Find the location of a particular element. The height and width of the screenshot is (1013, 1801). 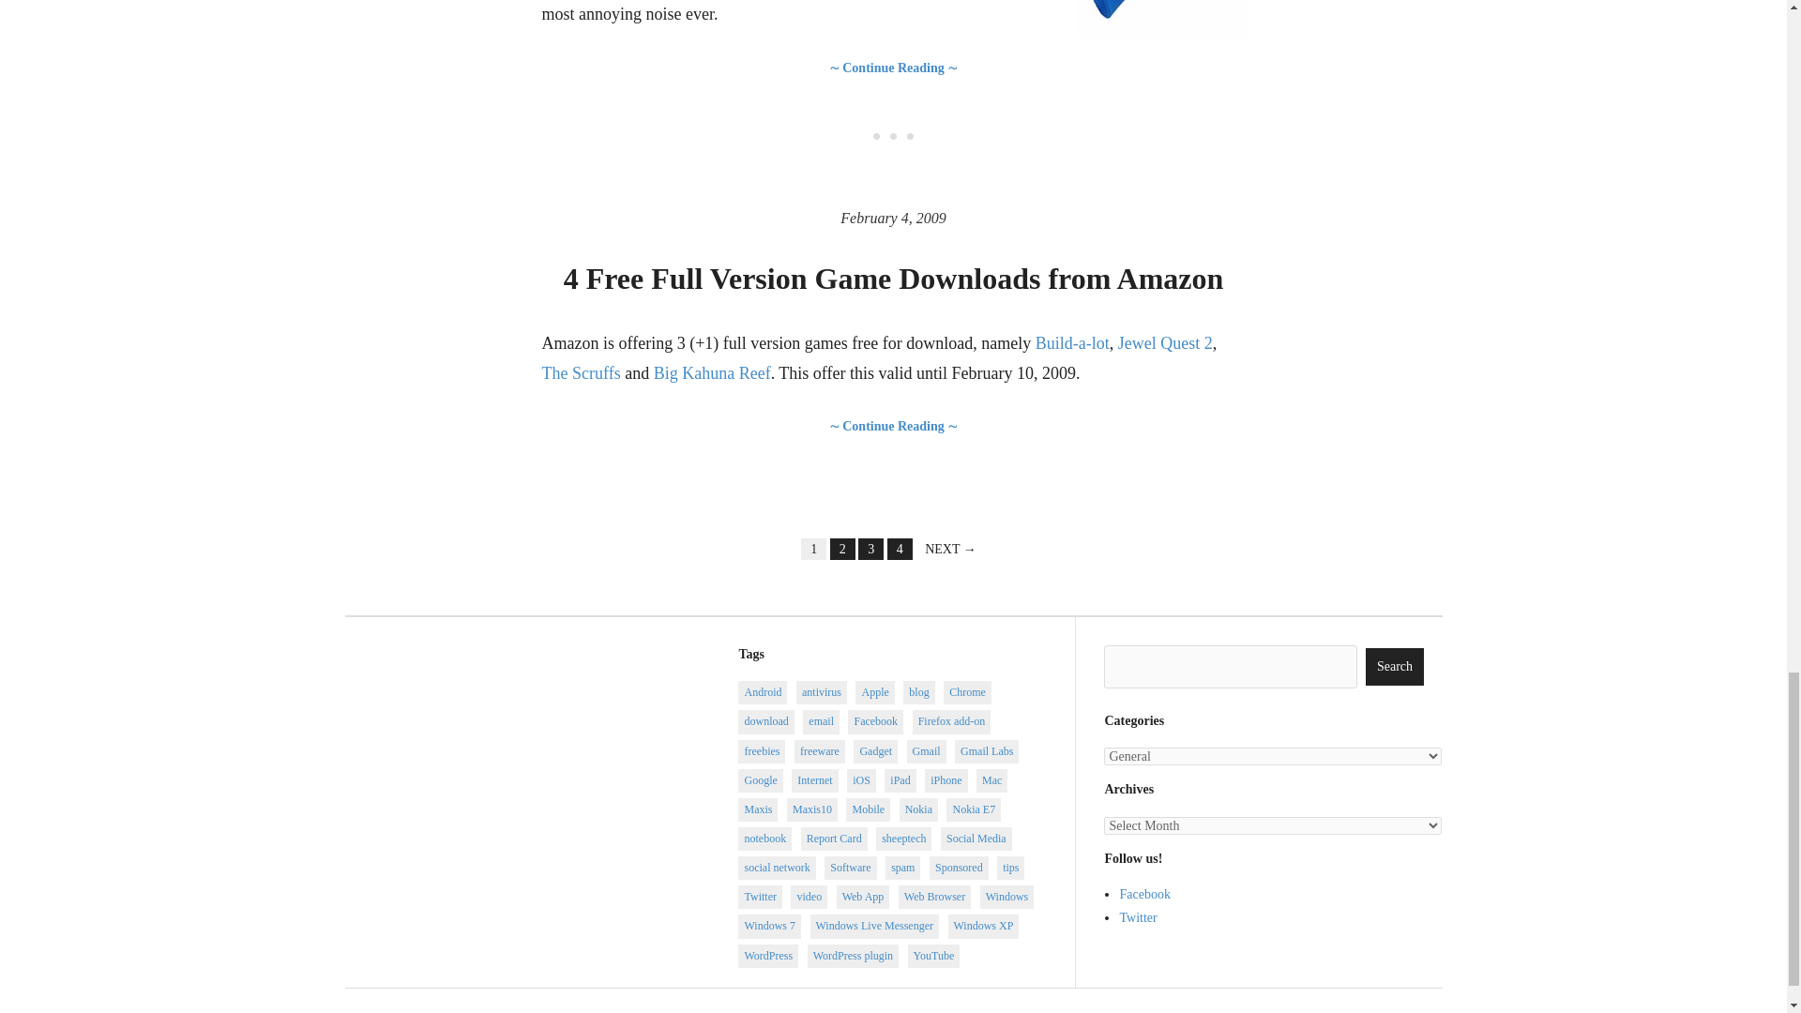

Jewel Quest 2 is located at coordinates (1165, 343).